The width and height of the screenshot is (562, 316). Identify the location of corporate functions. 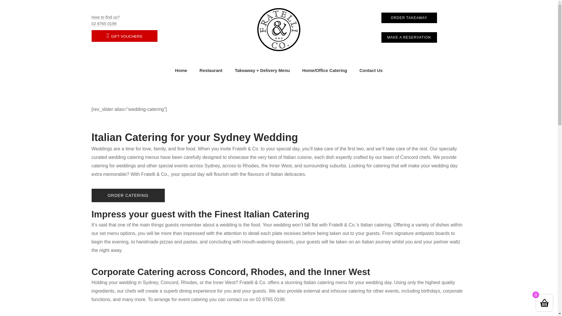
(277, 295).